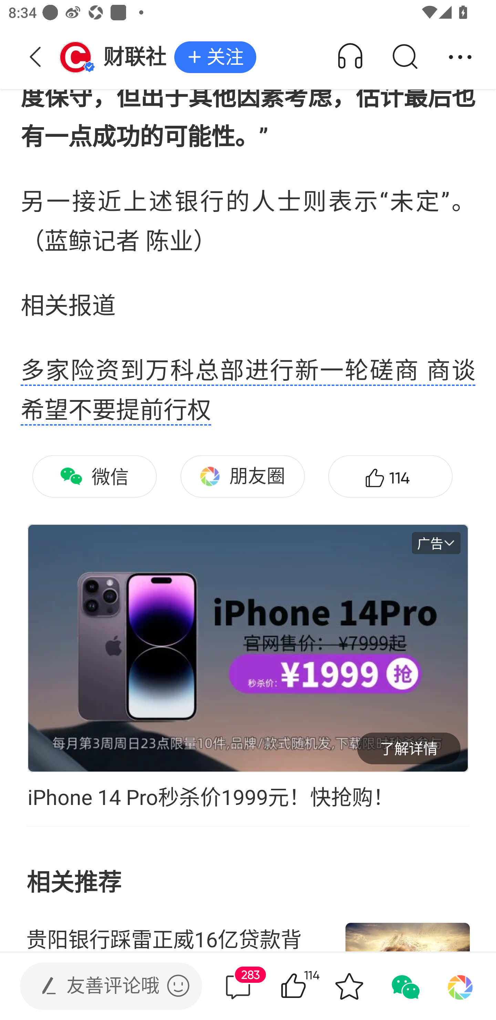 The height and width of the screenshot is (1020, 496). What do you see at coordinates (404, 57) in the screenshot?
I see `搜索 ` at bounding box center [404, 57].